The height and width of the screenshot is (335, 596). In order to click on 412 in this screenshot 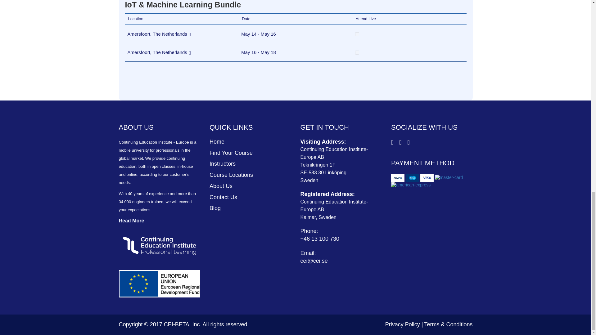, I will do `click(357, 53)`.